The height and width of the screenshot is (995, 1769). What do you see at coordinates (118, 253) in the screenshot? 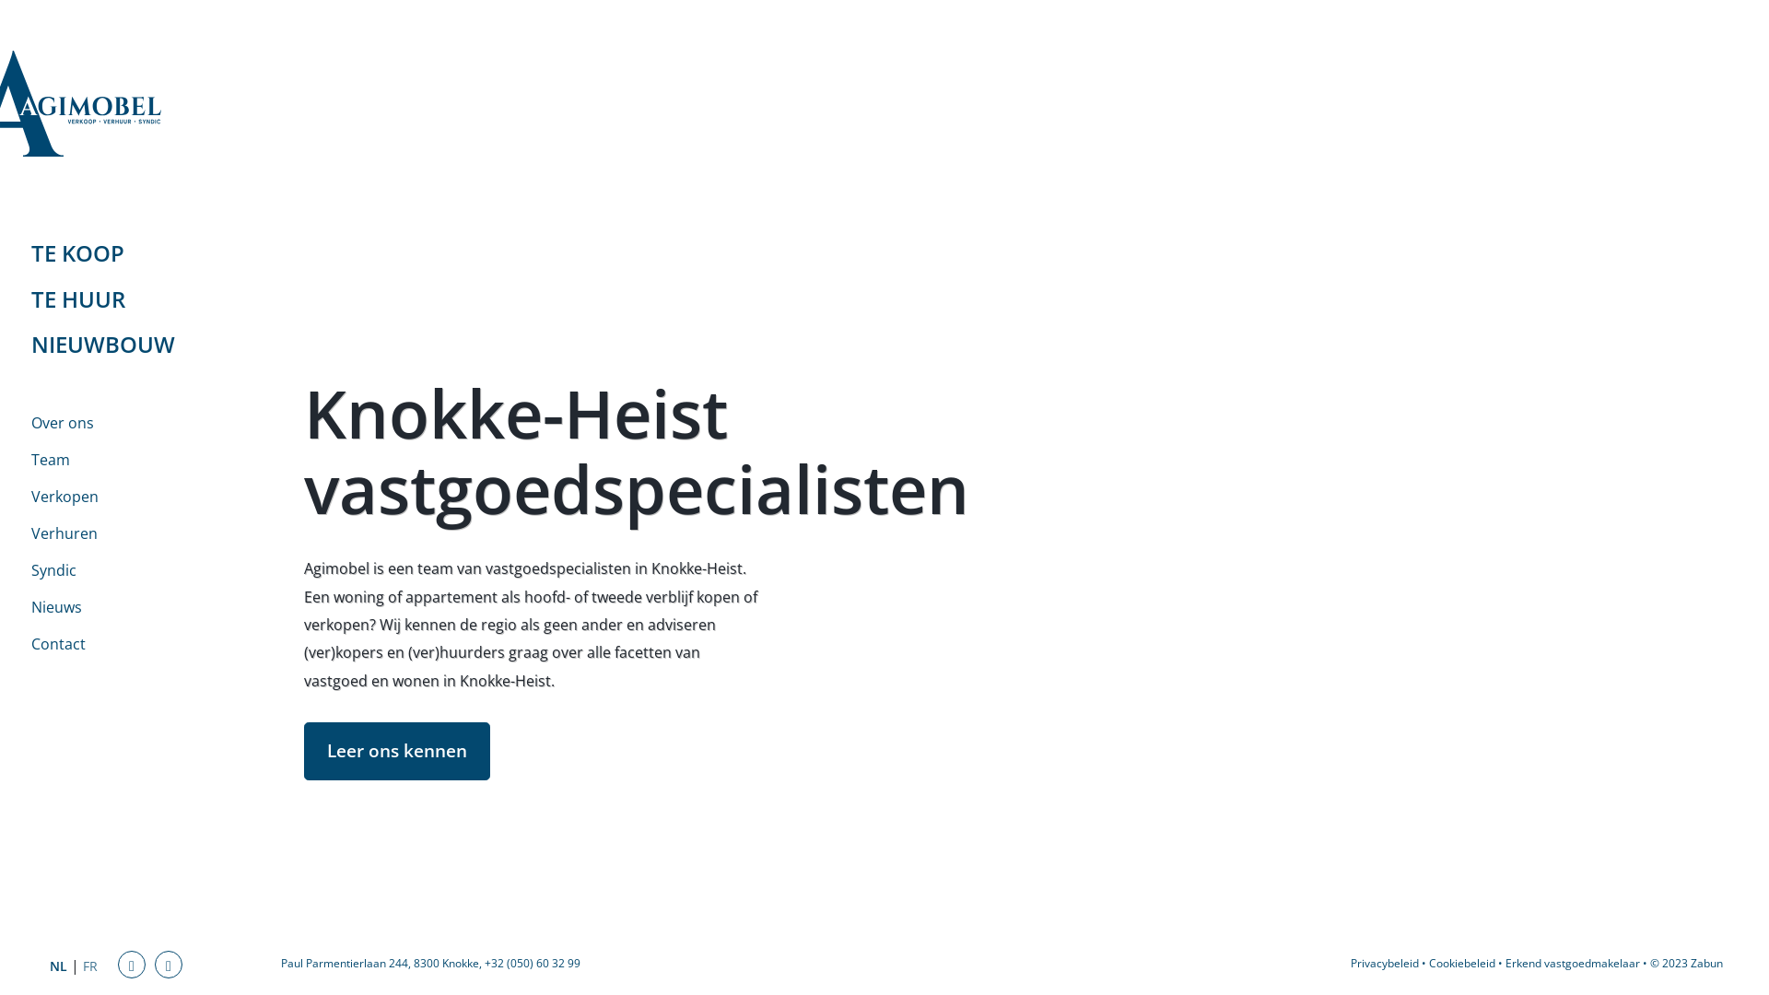
I see `TE KOOP` at bounding box center [118, 253].